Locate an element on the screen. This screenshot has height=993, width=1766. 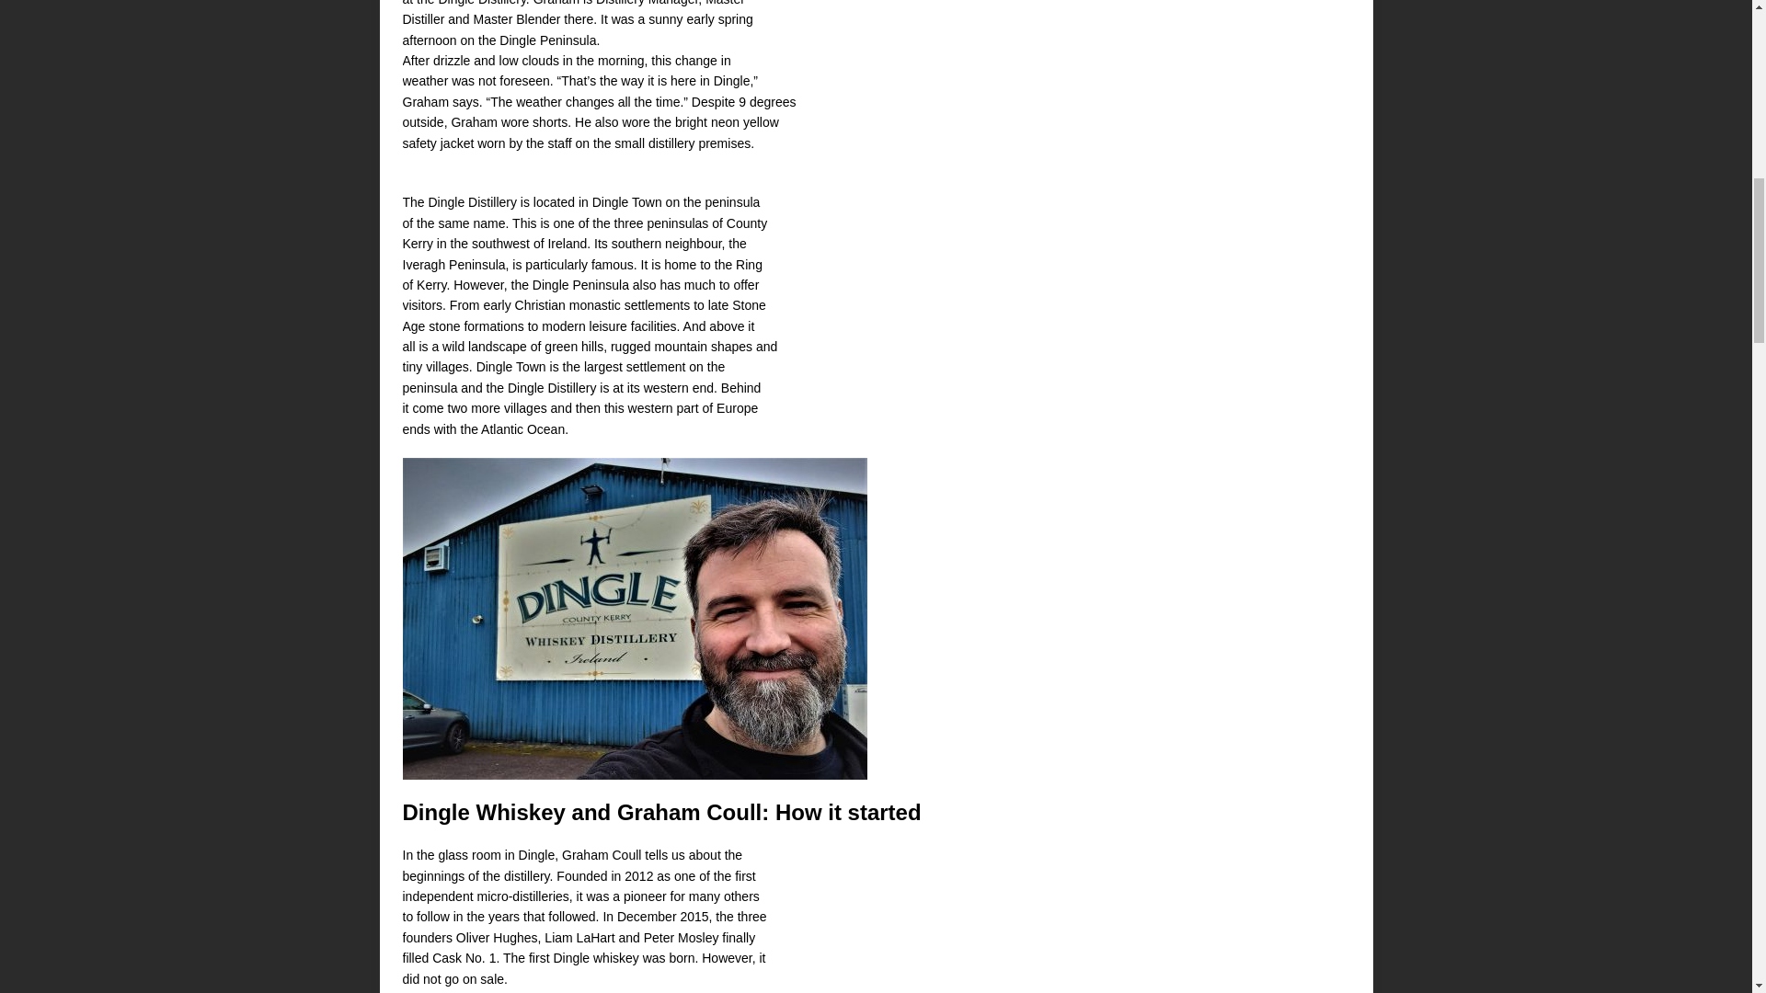
Spotify Embed: Irish Whiskey News Deutschland  is located at coordinates (1198, 39).